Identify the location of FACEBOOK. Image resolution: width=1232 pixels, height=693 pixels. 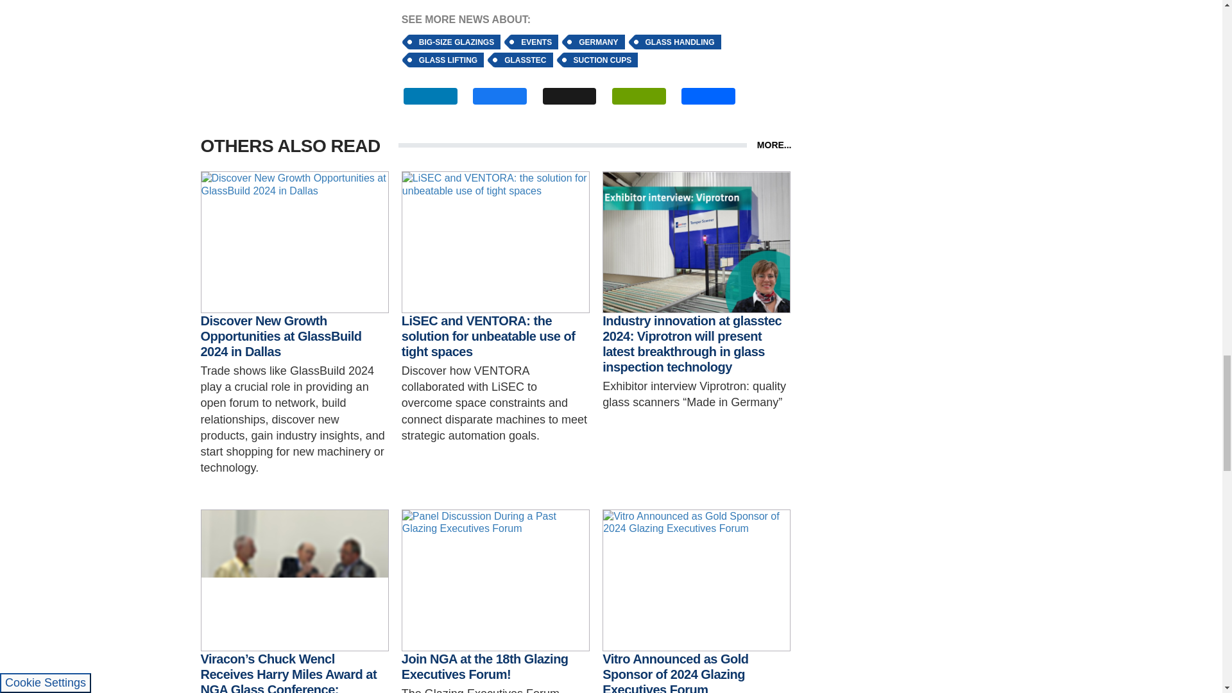
(500, 96).